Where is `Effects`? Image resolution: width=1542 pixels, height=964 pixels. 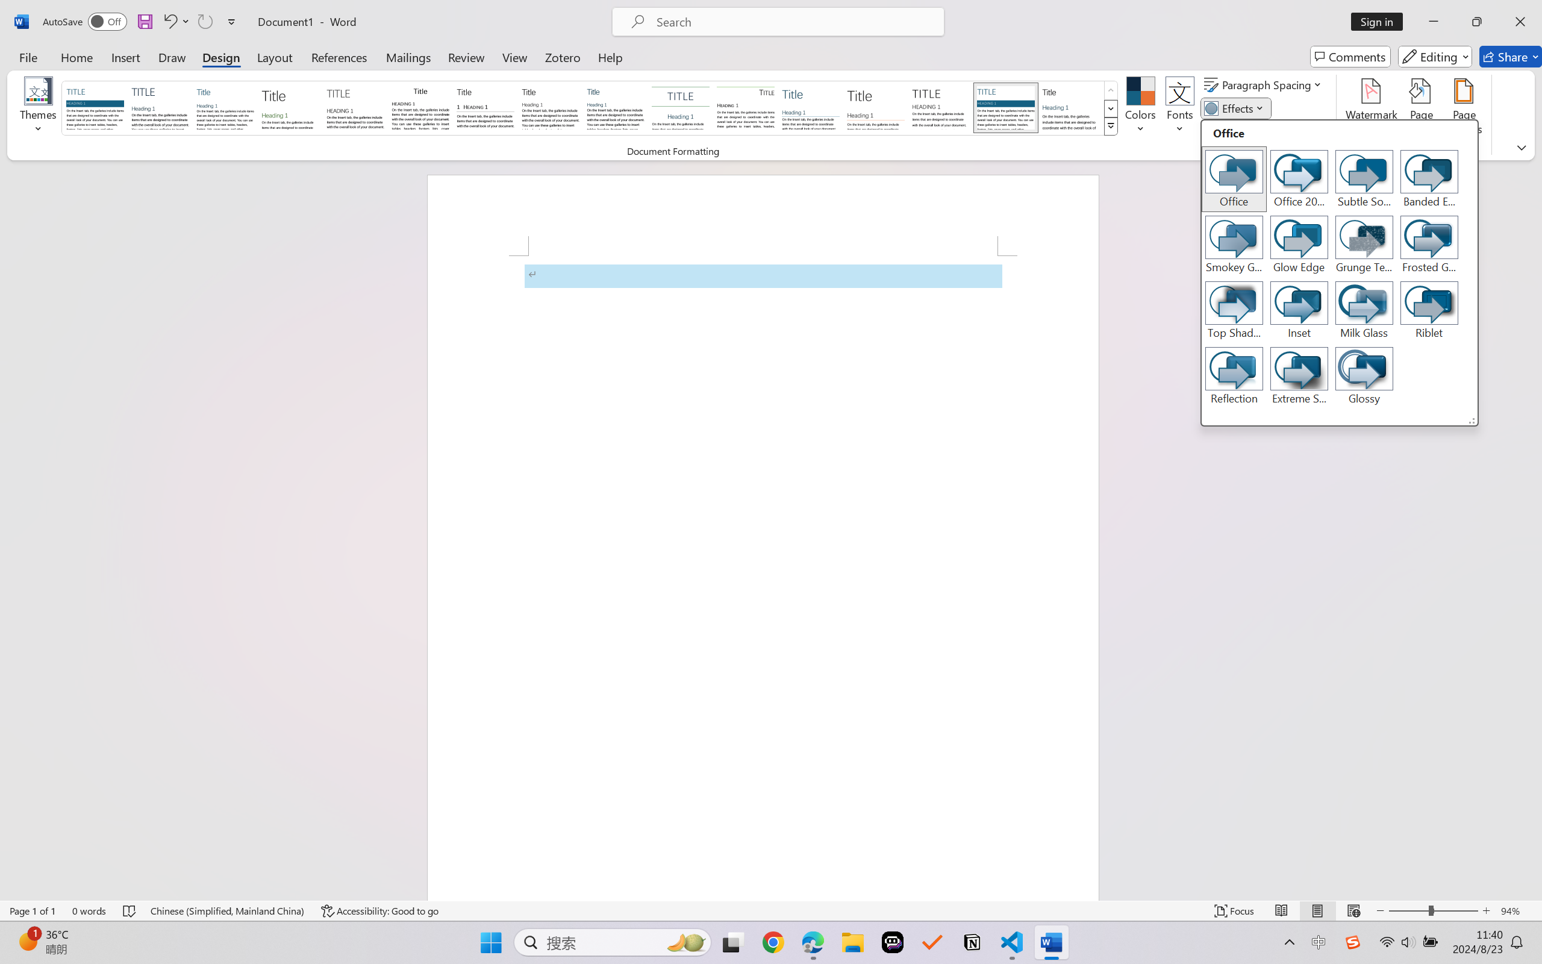
Effects is located at coordinates (1237, 108).